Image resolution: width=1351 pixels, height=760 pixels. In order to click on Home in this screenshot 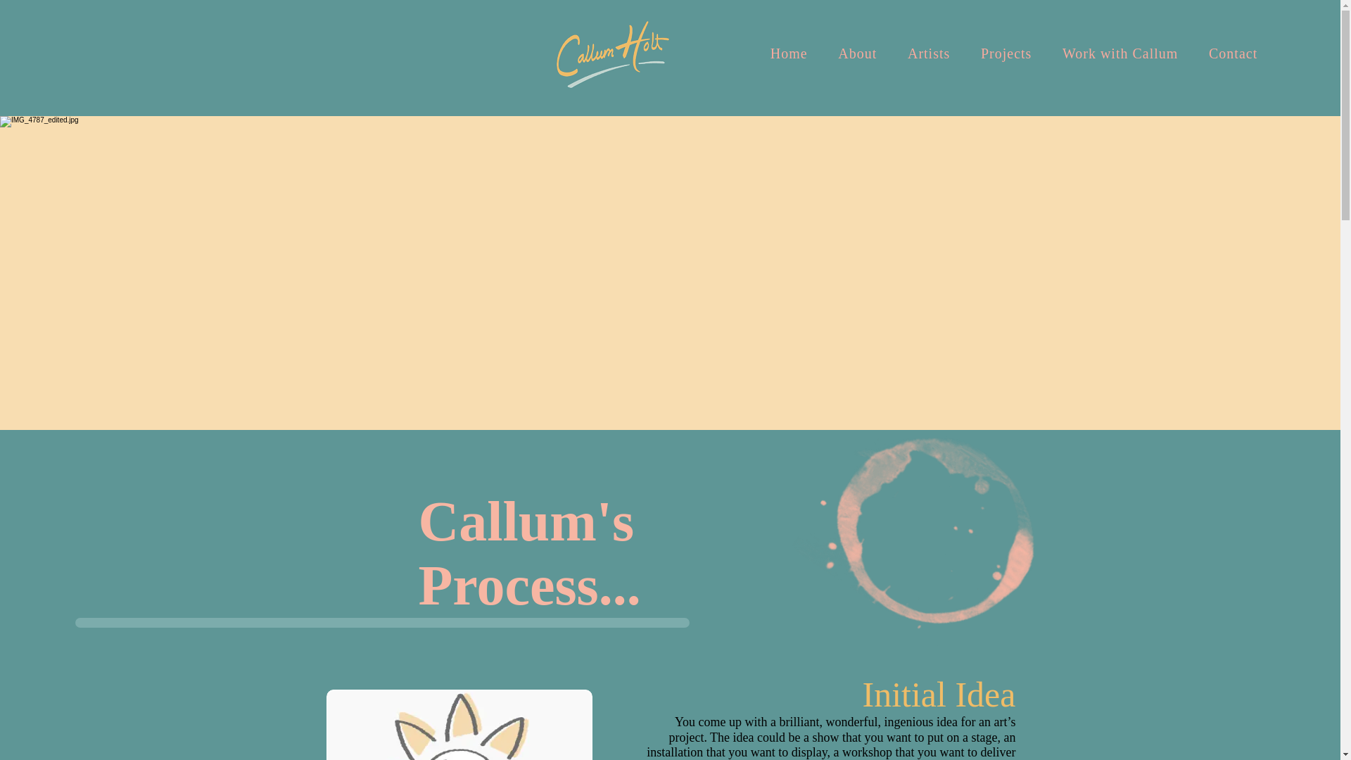, I will do `click(789, 53)`.